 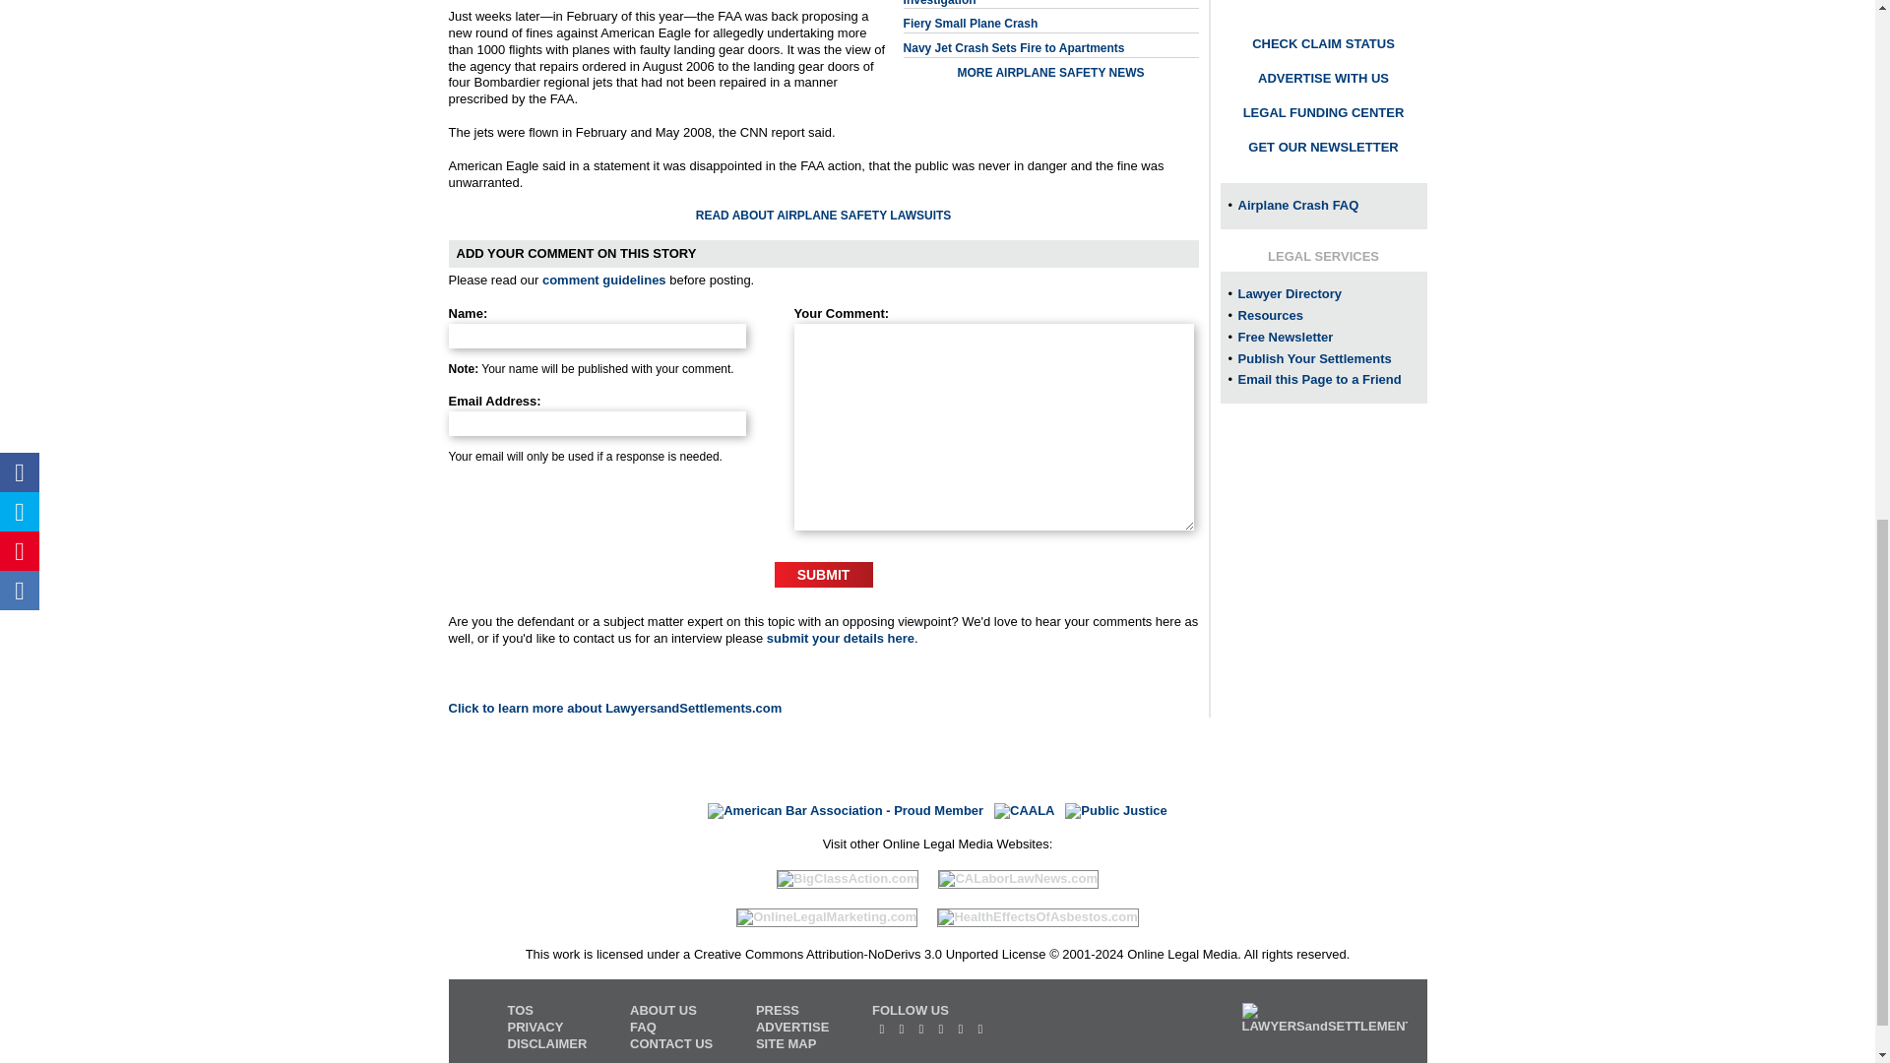 What do you see at coordinates (902, 1030) in the screenshot?
I see `Follow us on Twitter` at bounding box center [902, 1030].